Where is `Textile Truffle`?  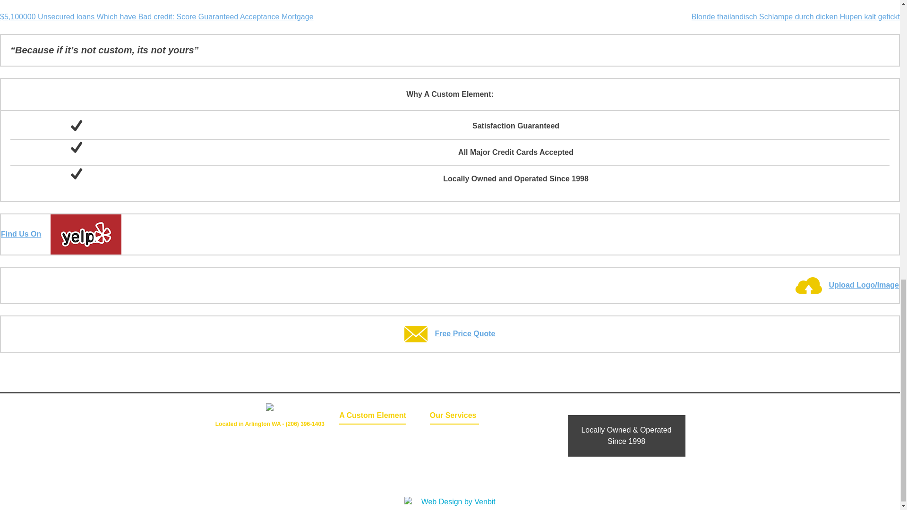 Textile Truffle is located at coordinates (454, 475).